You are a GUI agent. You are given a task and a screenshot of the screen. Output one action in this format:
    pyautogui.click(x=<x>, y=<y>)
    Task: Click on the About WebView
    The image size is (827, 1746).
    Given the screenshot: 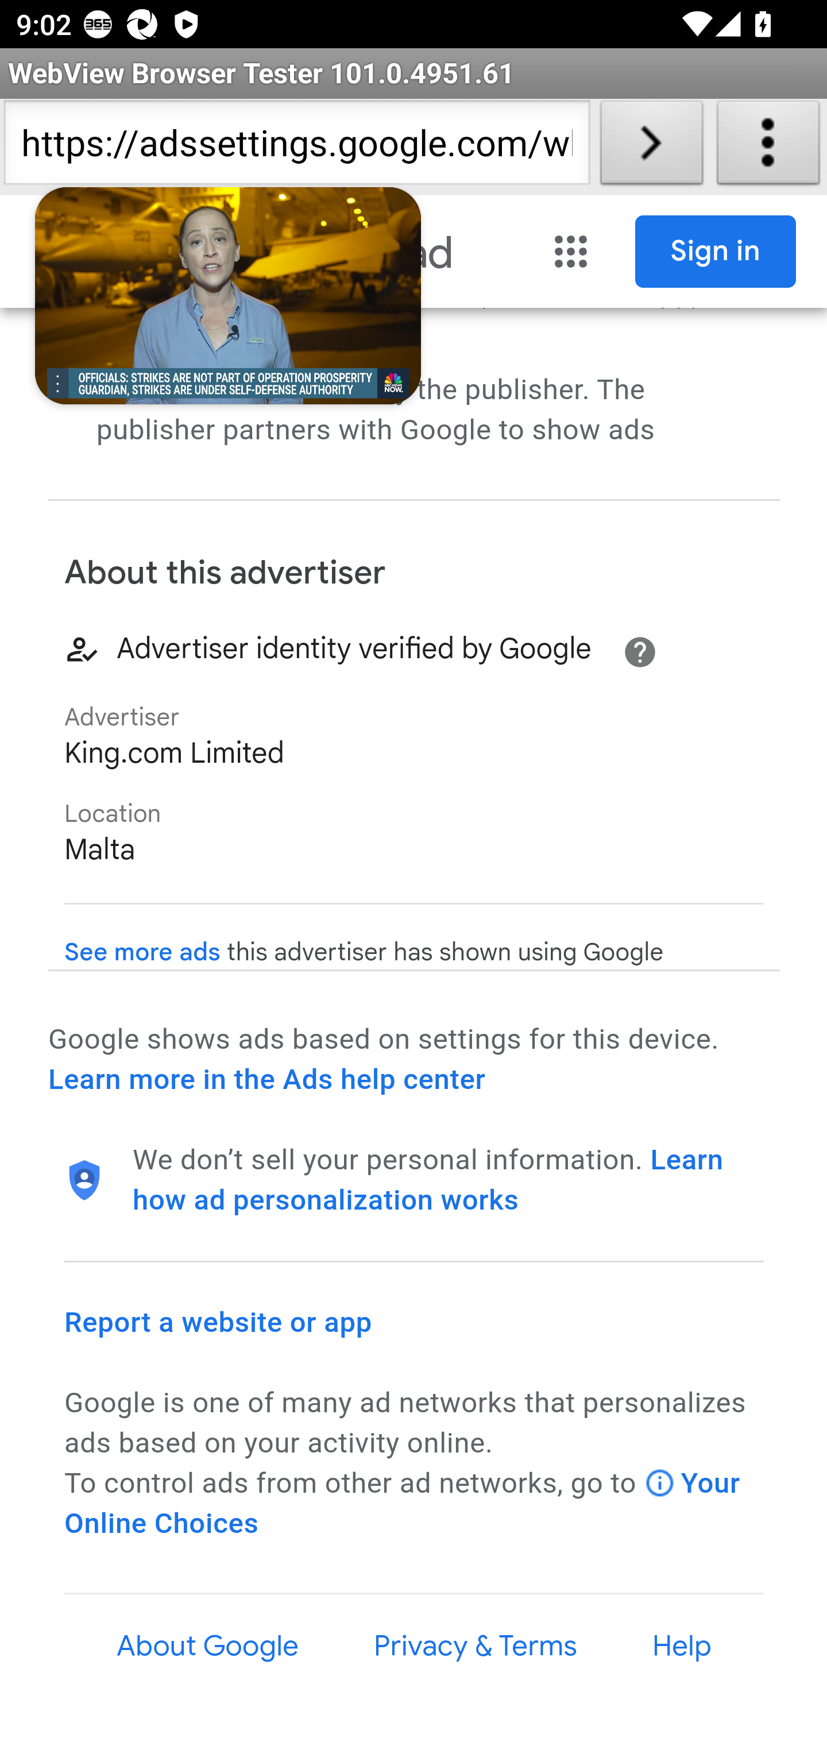 What is the action you would take?
    pyautogui.click(x=768, y=147)
    